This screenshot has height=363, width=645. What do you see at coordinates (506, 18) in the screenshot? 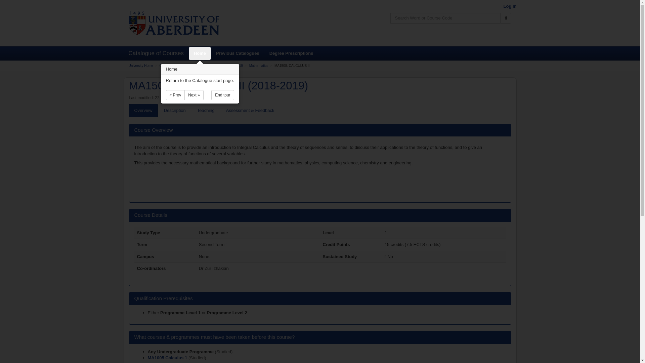
I see `Search Catalogue` at bounding box center [506, 18].